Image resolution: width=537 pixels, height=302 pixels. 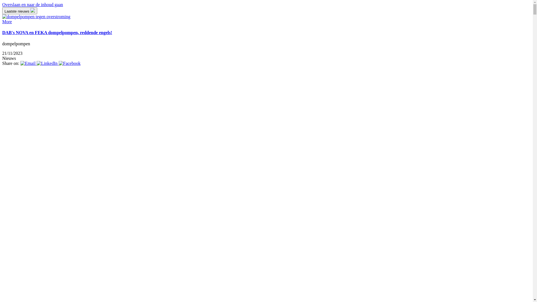 What do you see at coordinates (266, 33) in the screenshot?
I see `DAB's NOVA en FEKA dompelpompen, reddende engels!` at bounding box center [266, 33].